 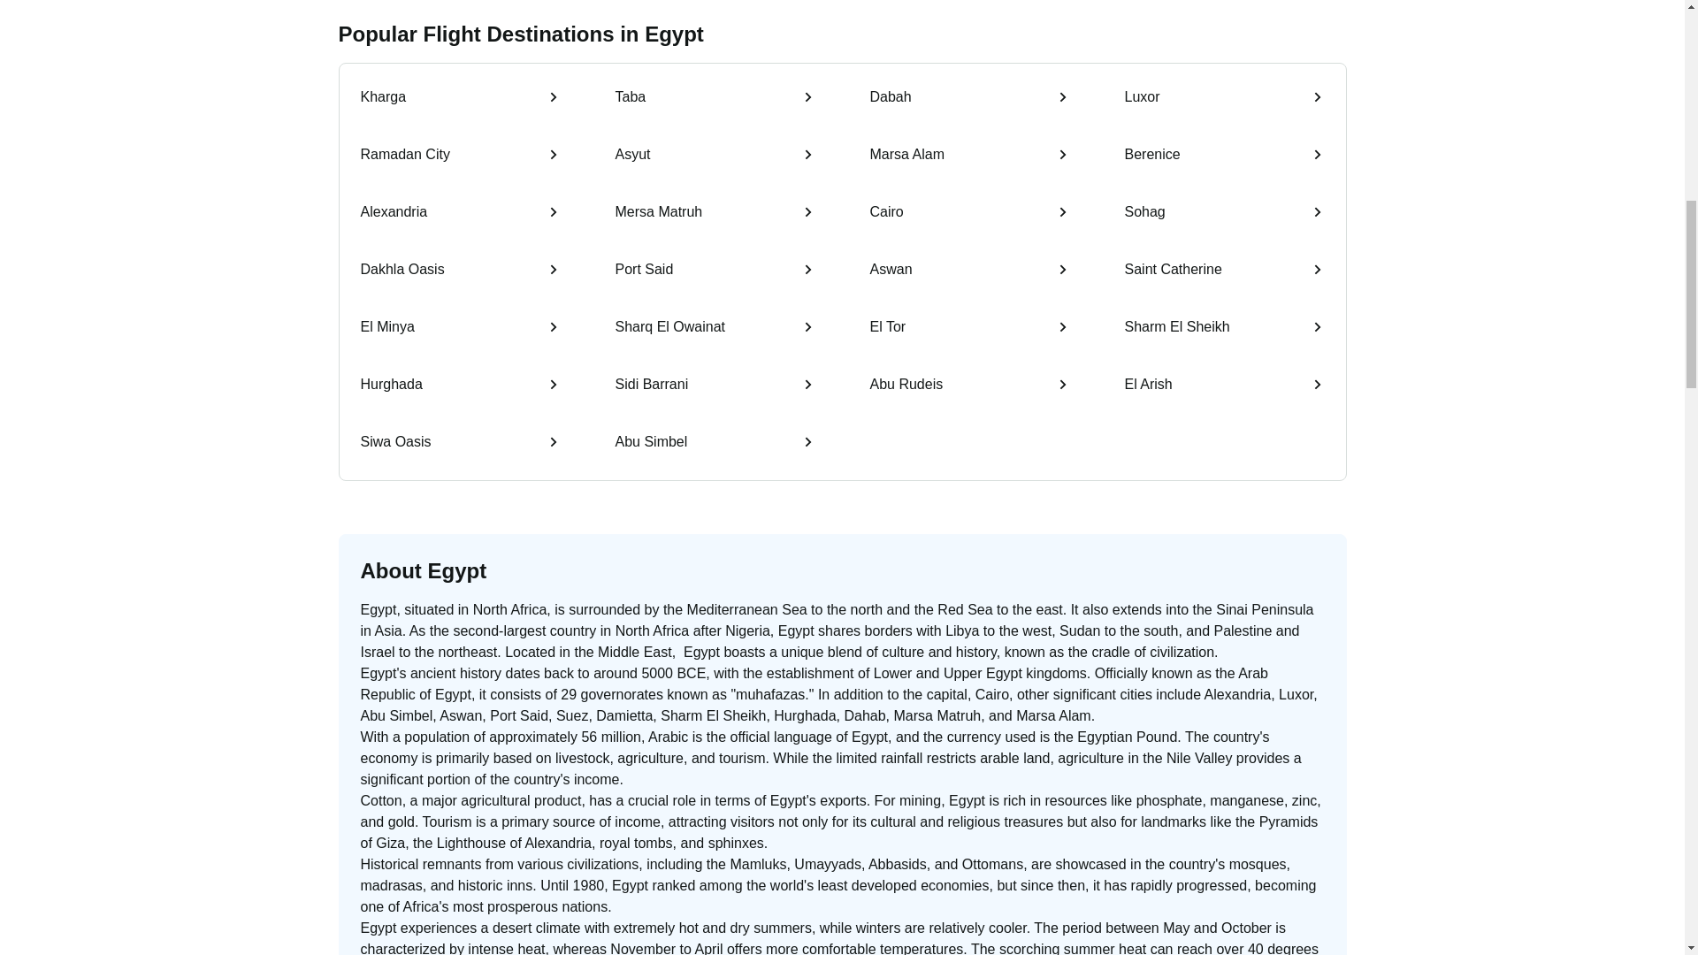 What do you see at coordinates (715, 271) in the screenshot?
I see `Port Said` at bounding box center [715, 271].